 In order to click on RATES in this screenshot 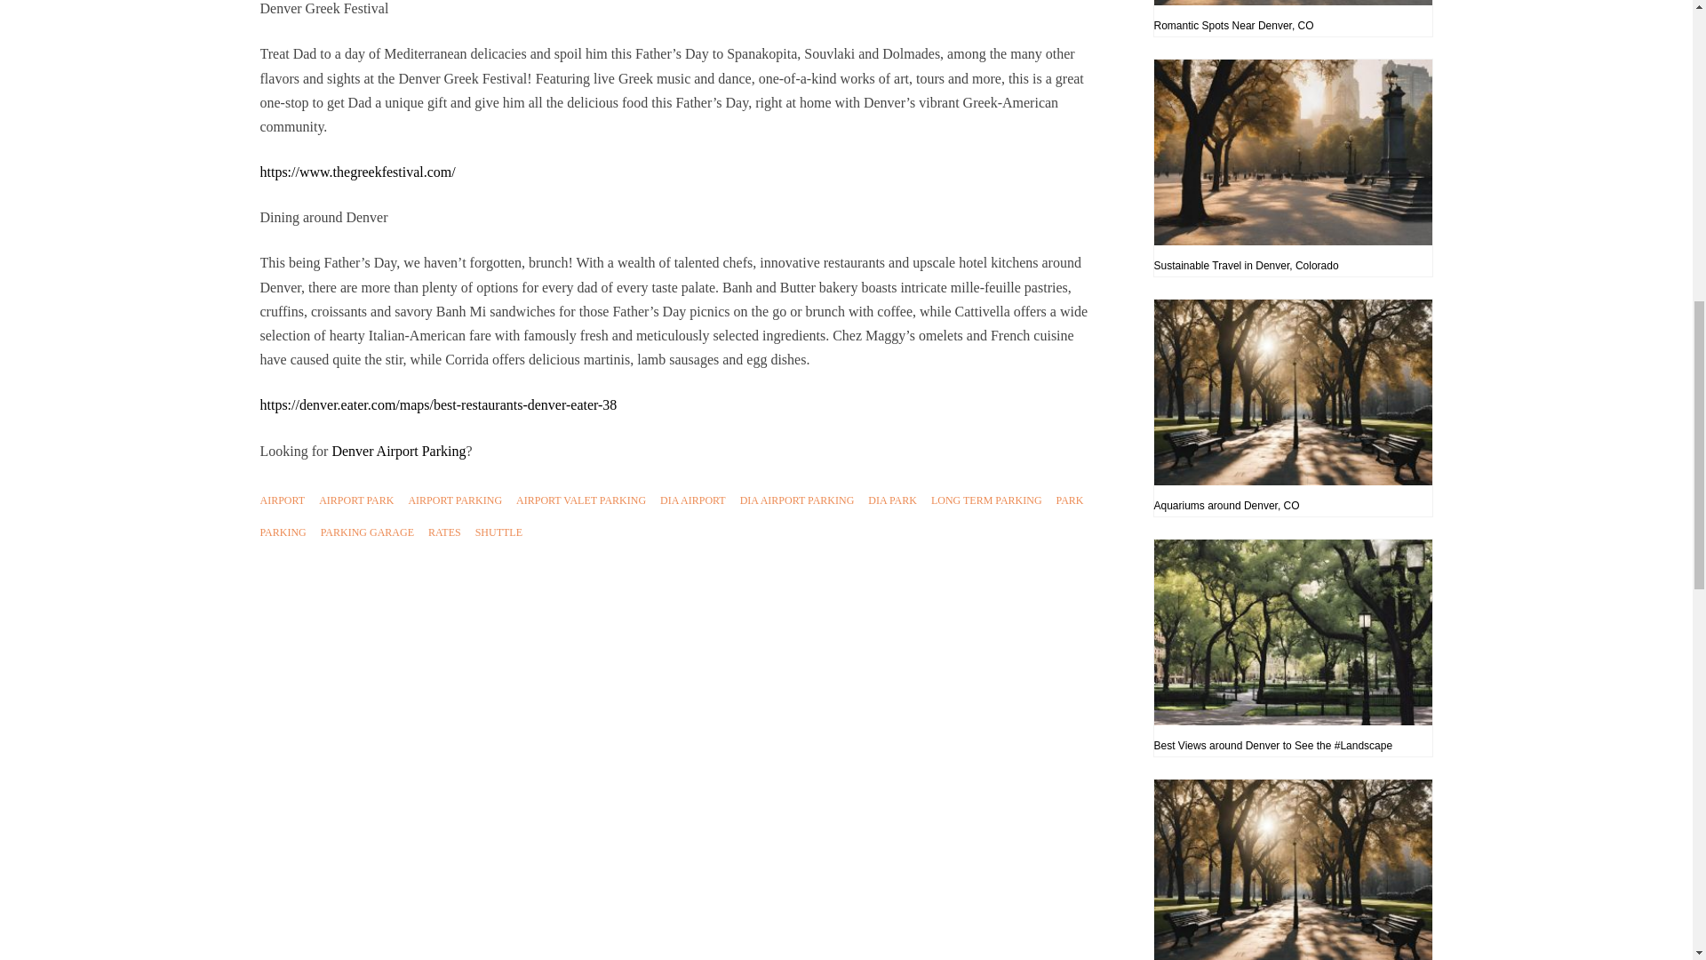, I will do `click(444, 532)`.